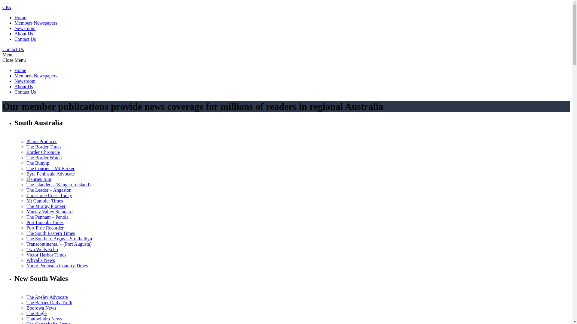  Describe the element at coordinates (43, 152) in the screenshot. I see `Border Chronicle` at that location.